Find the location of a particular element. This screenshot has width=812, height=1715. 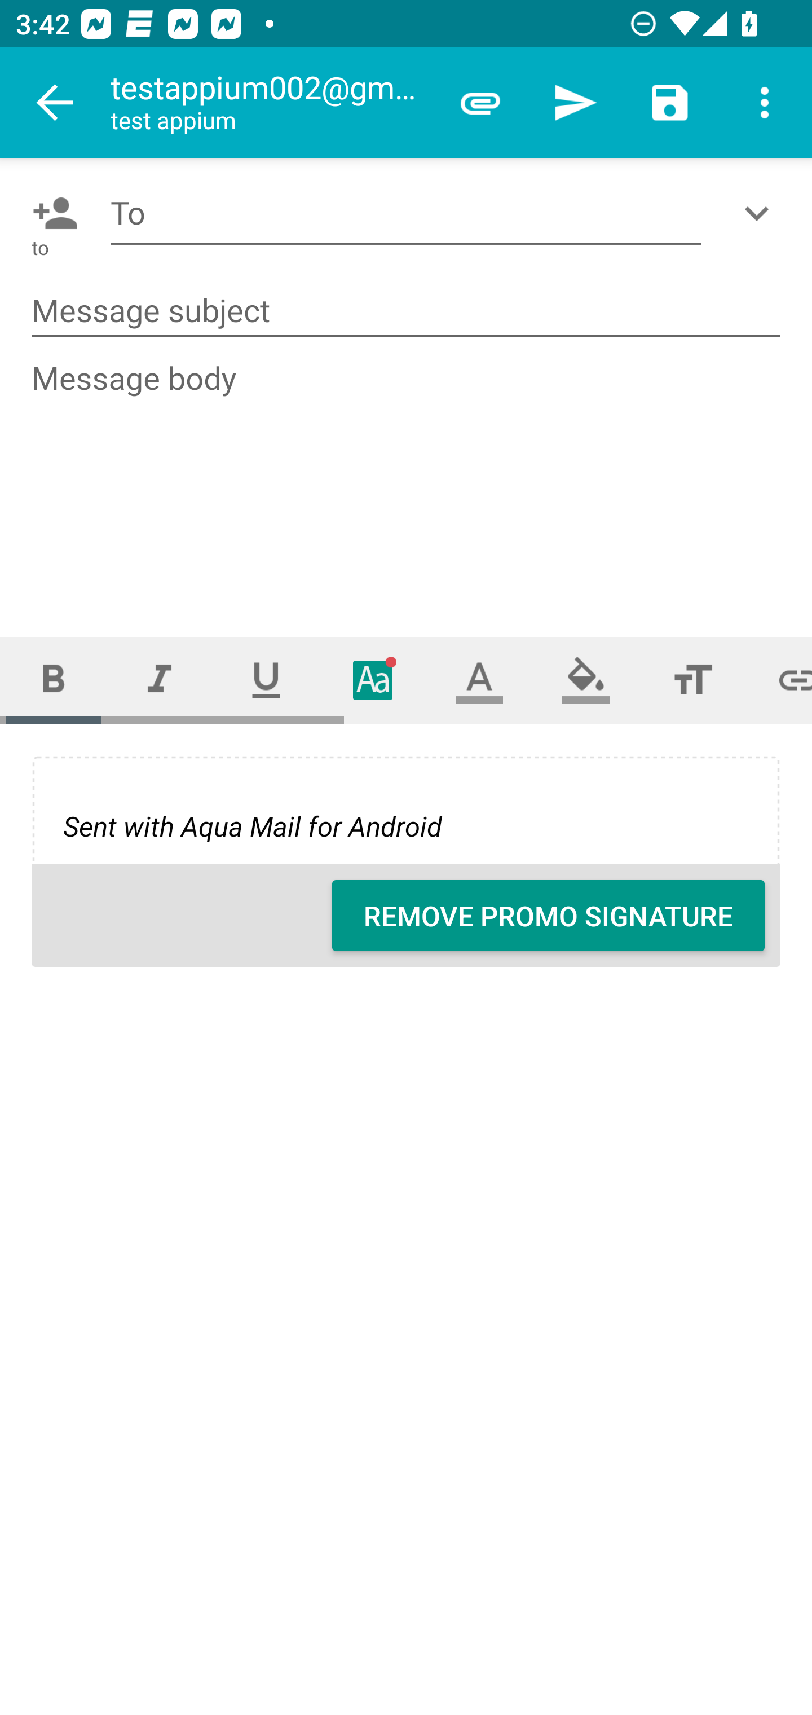

Navigate up is located at coordinates (55, 103).